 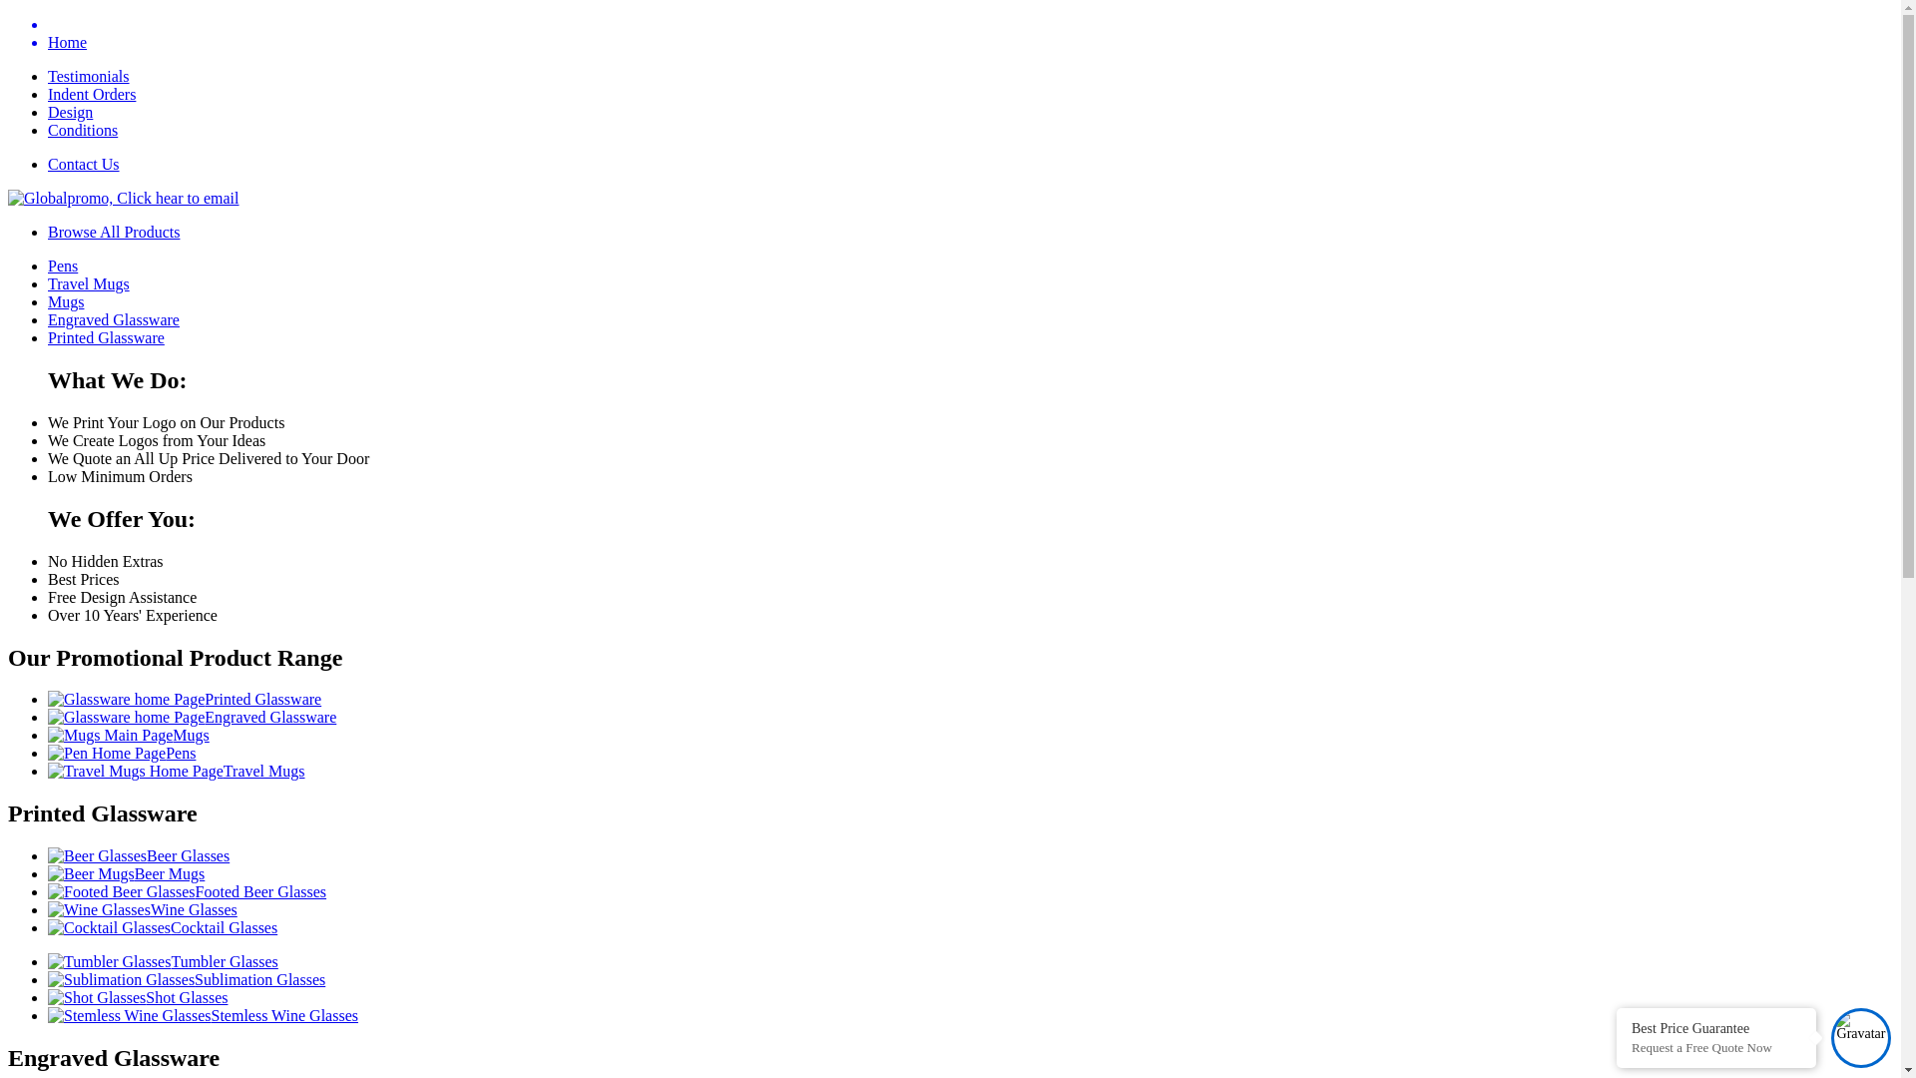 What do you see at coordinates (164, 962) in the screenshot?
I see `Tumbler Glasses` at bounding box center [164, 962].